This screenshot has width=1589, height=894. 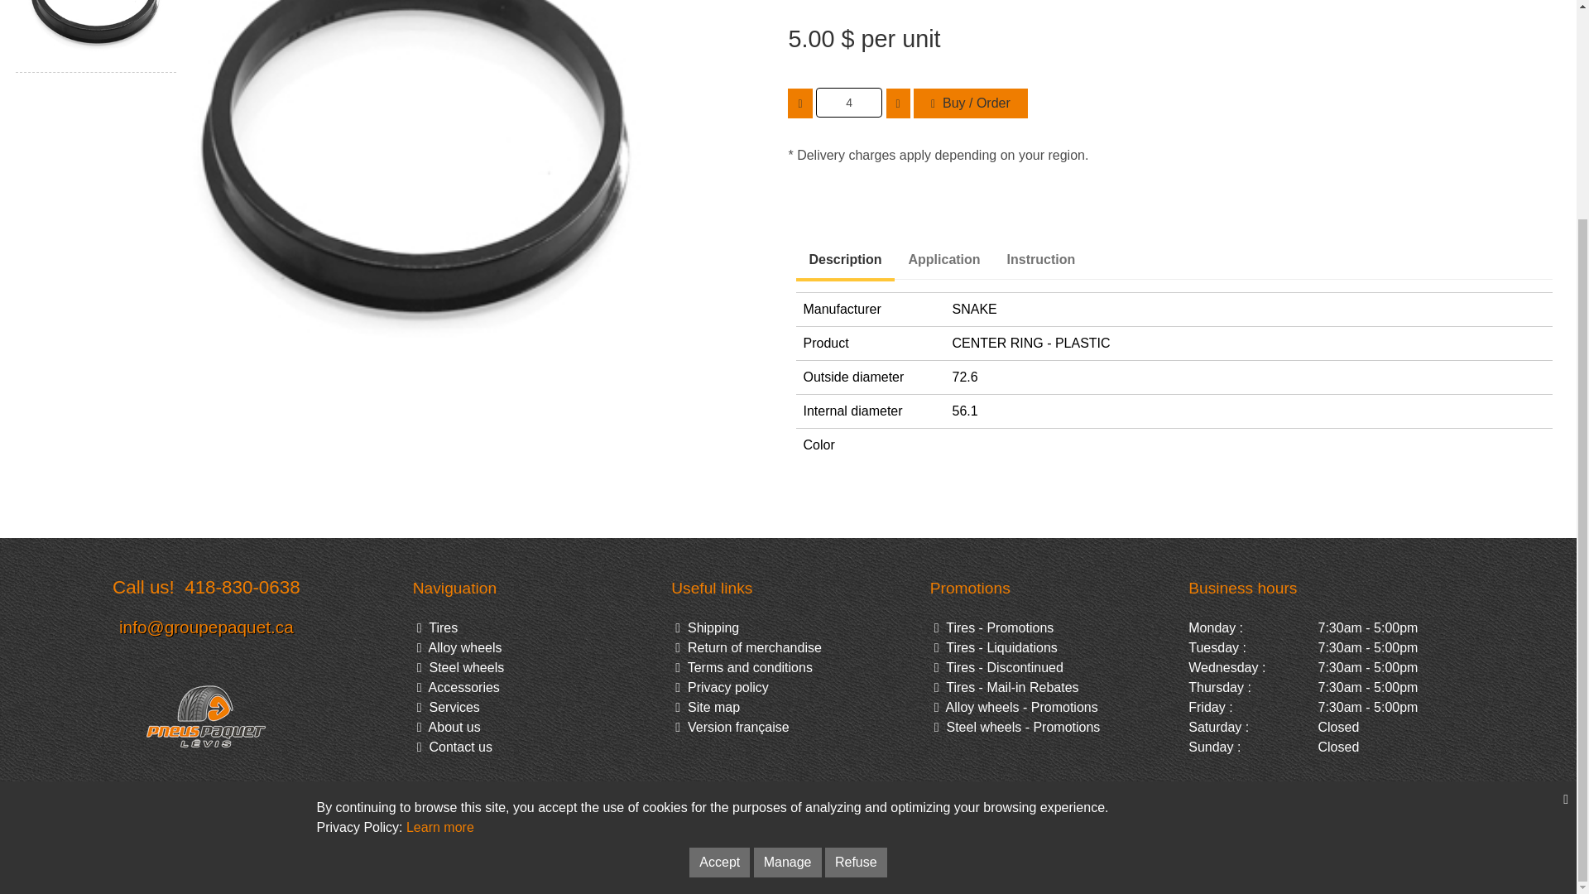 What do you see at coordinates (849, 102) in the screenshot?
I see `4` at bounding box center [849, 102].